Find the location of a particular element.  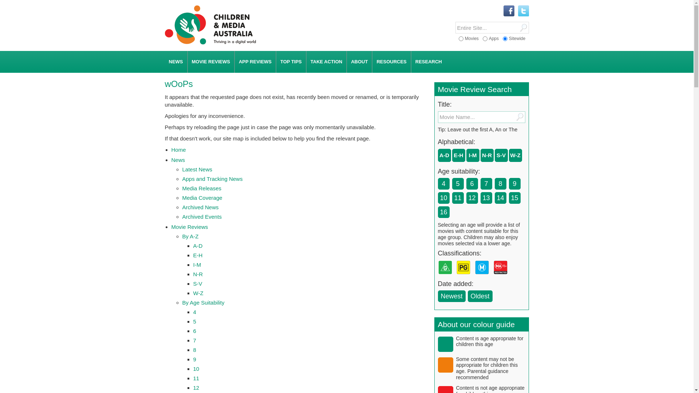

8 is located at coordinates (194, 350).